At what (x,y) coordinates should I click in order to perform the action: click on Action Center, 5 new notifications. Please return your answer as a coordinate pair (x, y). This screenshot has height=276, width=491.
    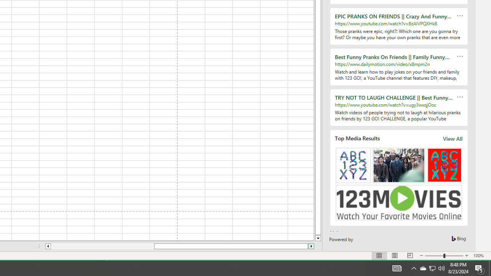
    Looking at the image, I should click on (423, 268).